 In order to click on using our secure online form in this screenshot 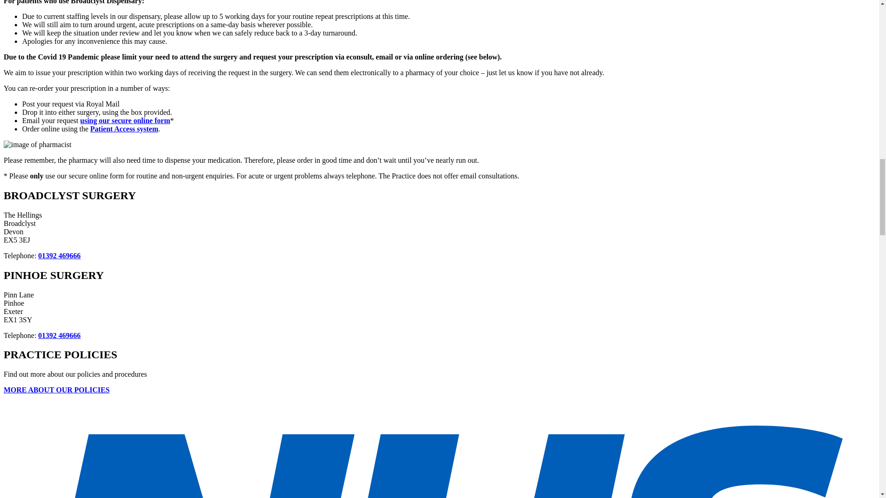, I will do `click(125, 120)`.